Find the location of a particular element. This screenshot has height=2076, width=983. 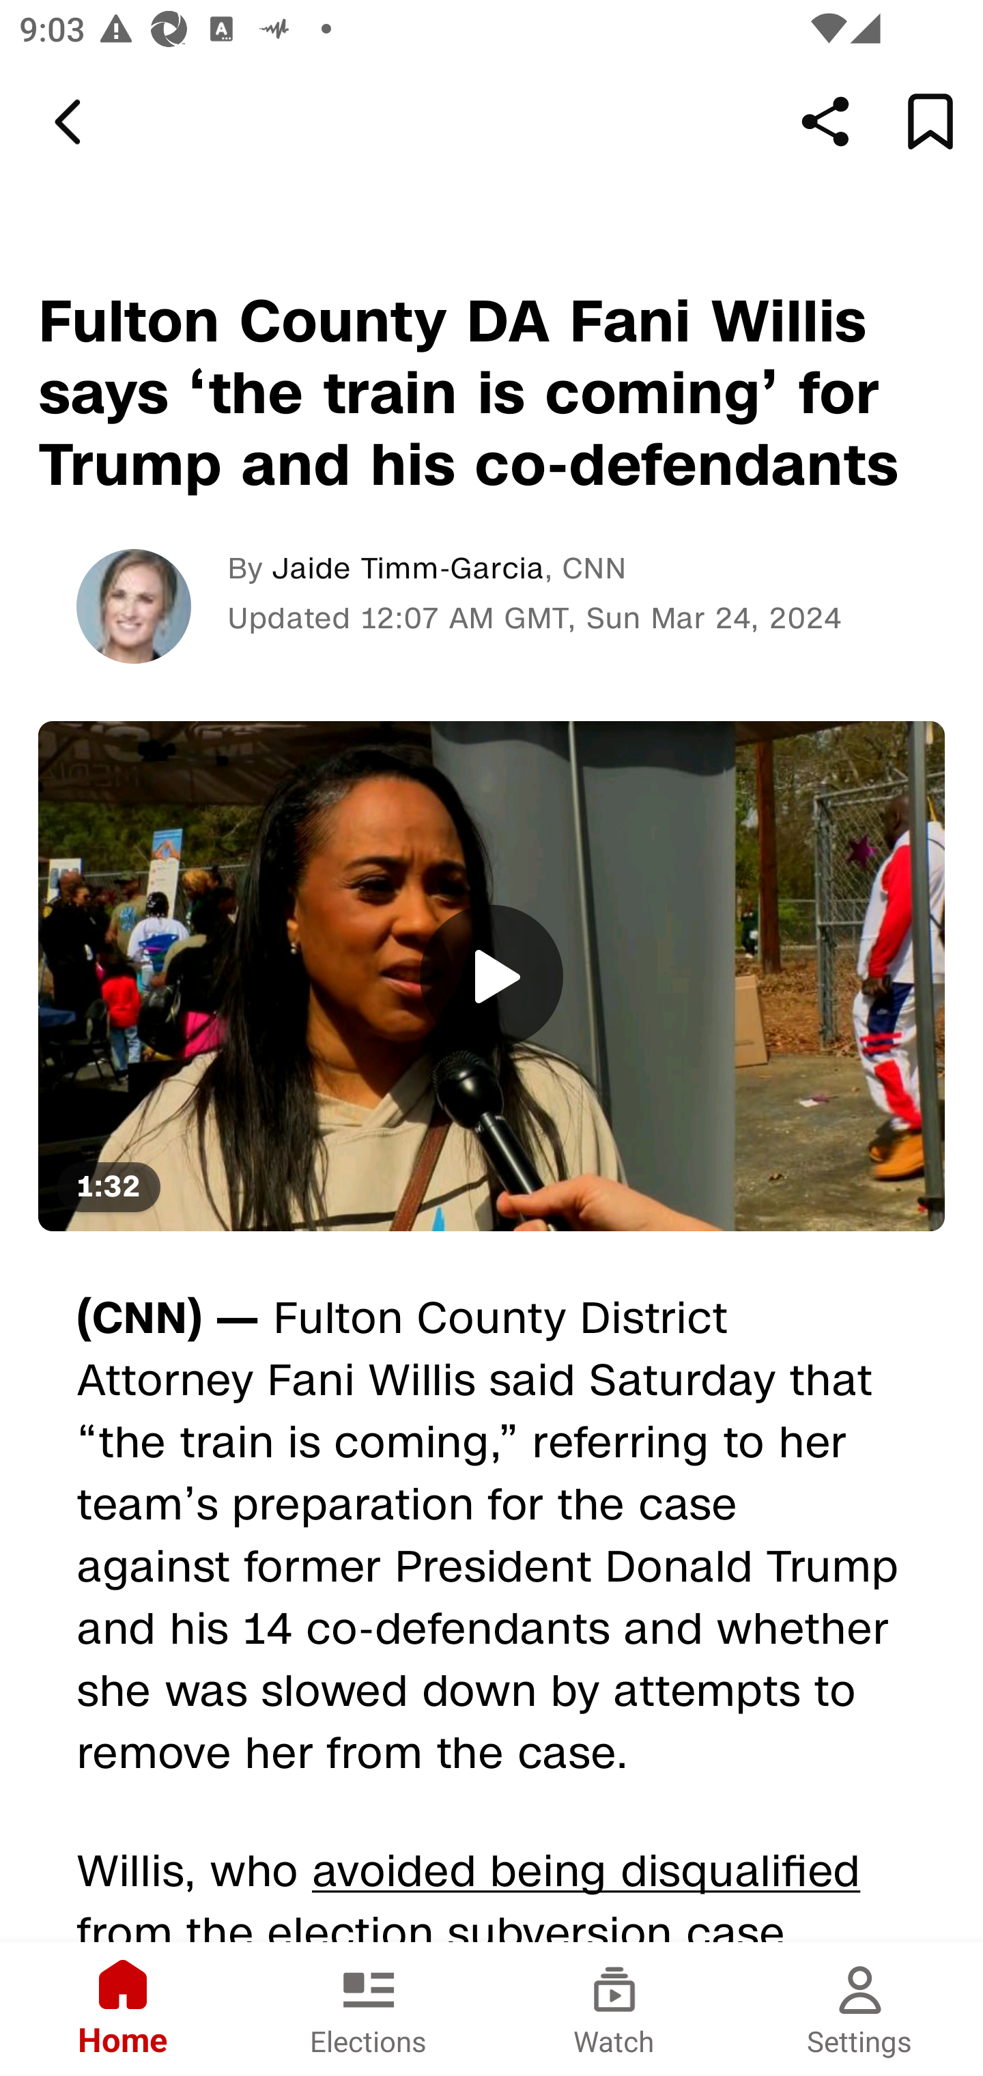

Bookmark is located at coordinates (930, 122).